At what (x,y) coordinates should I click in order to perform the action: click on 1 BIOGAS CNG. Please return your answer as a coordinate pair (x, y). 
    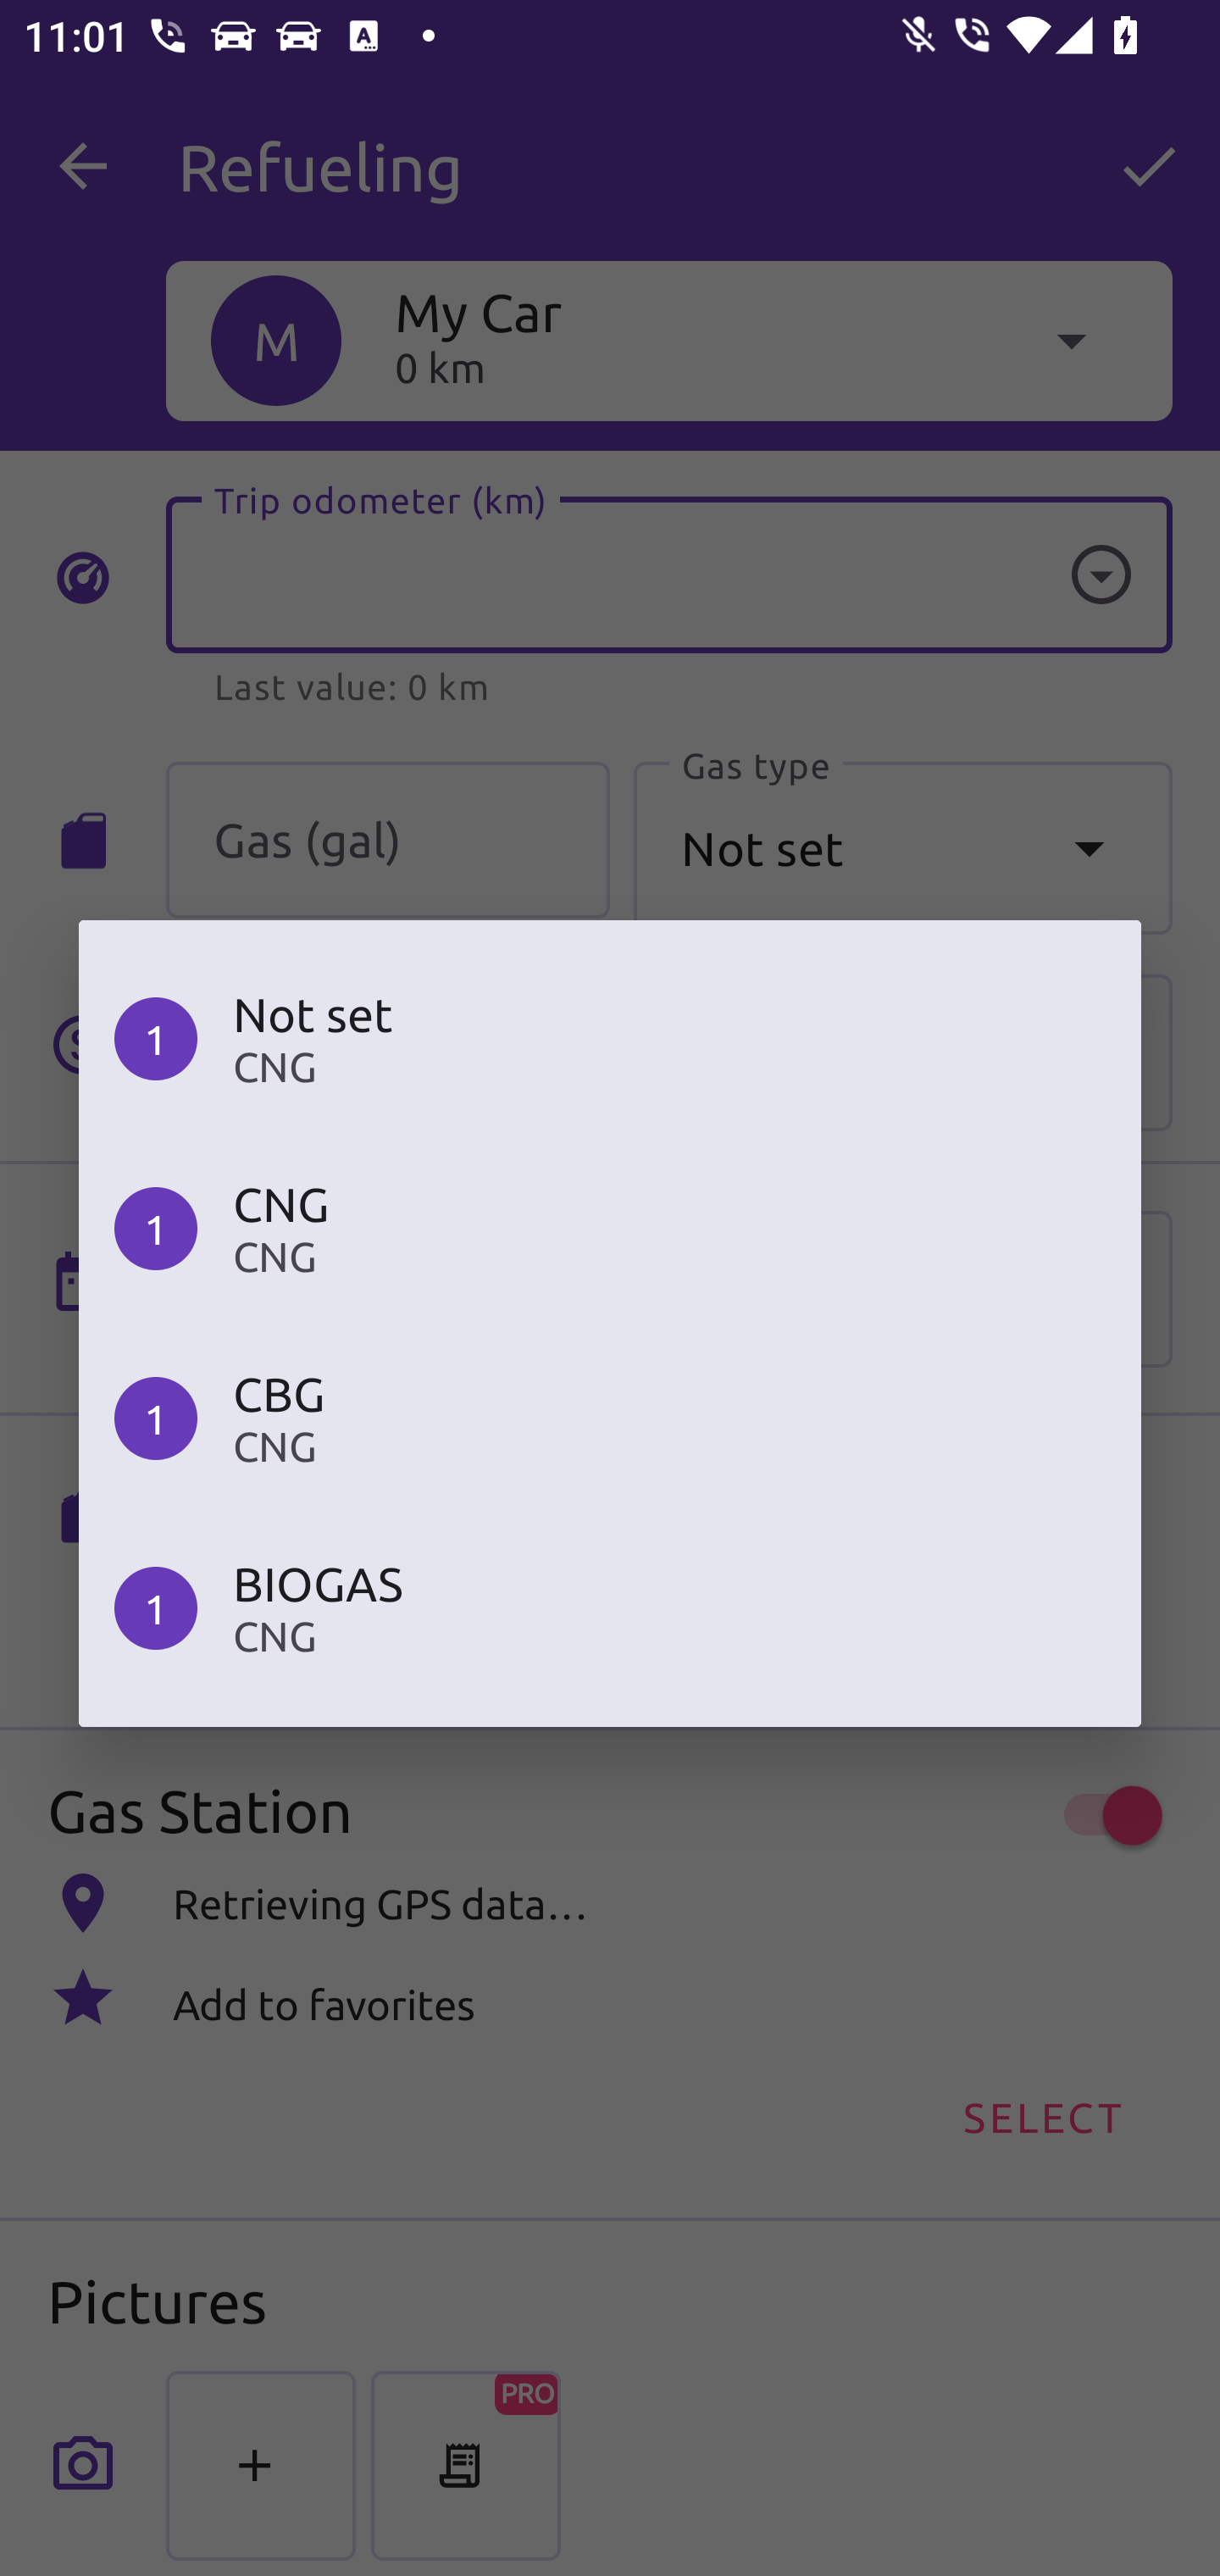
    Looking at the image, I should click on (610, 1608).